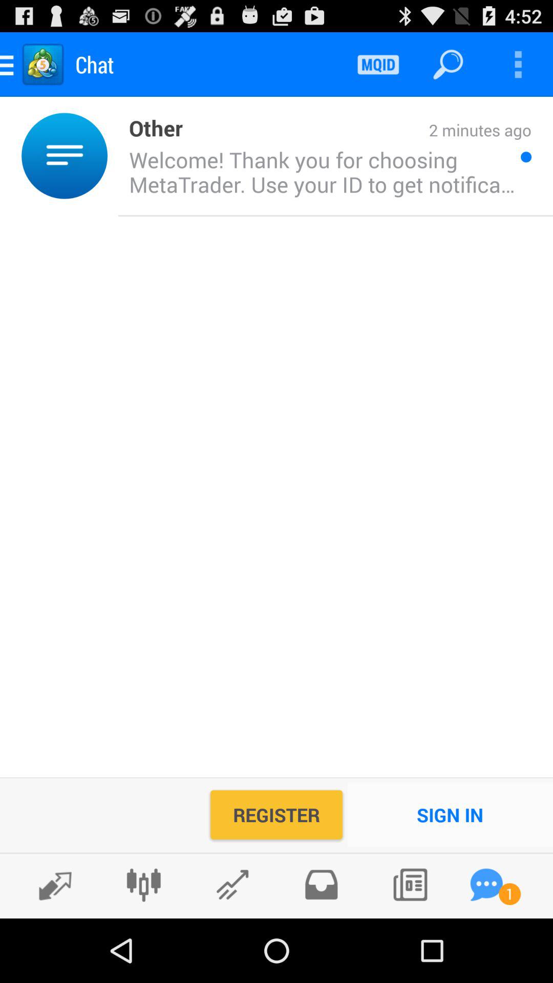  Describe the element at coordinates (113, 156) in the screenshot. I see `turn on the icon below chat item` at that location.